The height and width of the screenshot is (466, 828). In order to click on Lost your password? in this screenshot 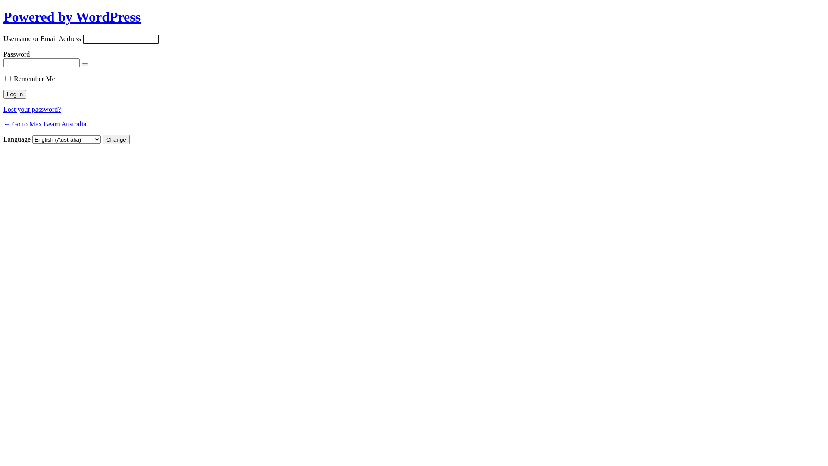, I will do `click(32, 110)`.